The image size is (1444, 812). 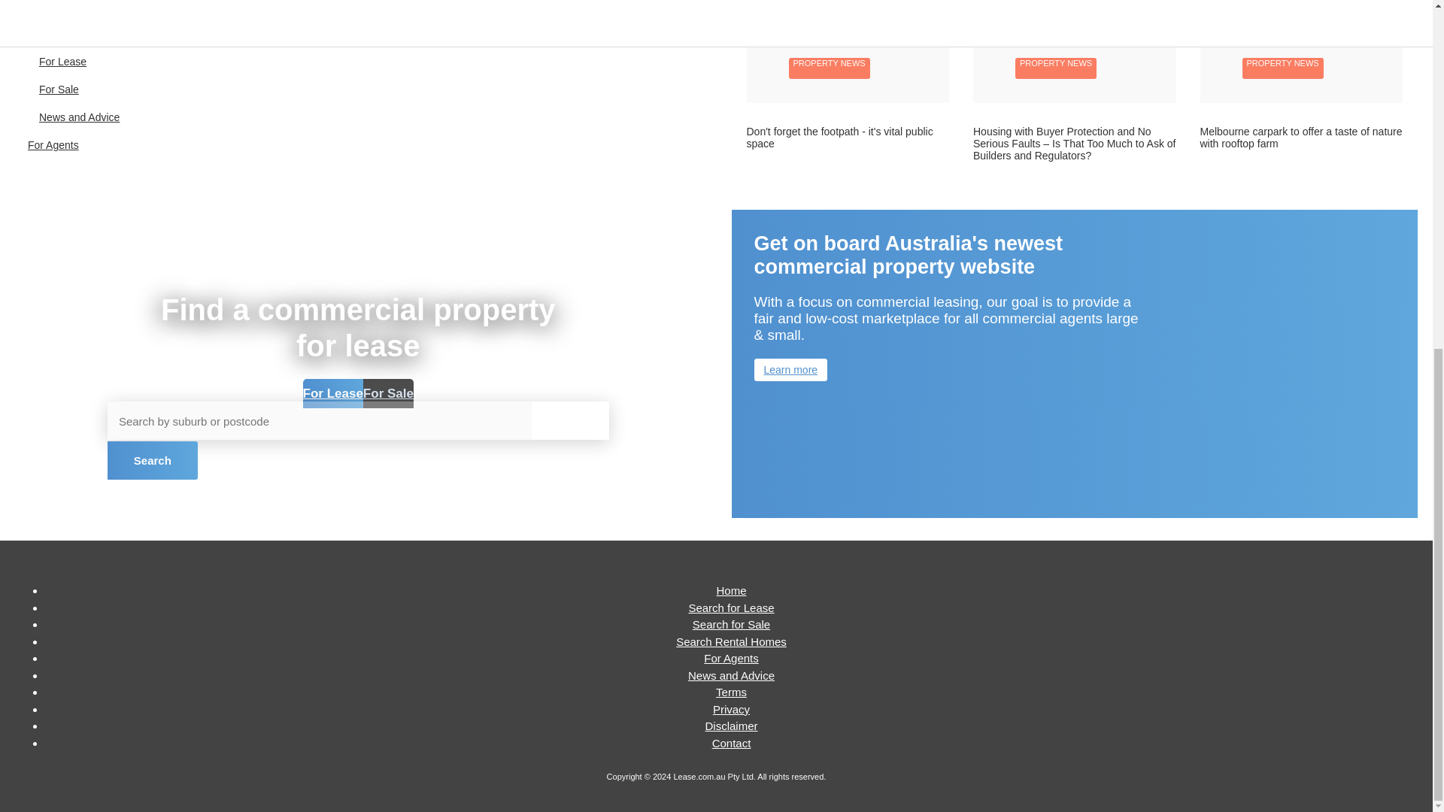 I want to click on Home, so click(x=731, y=589).